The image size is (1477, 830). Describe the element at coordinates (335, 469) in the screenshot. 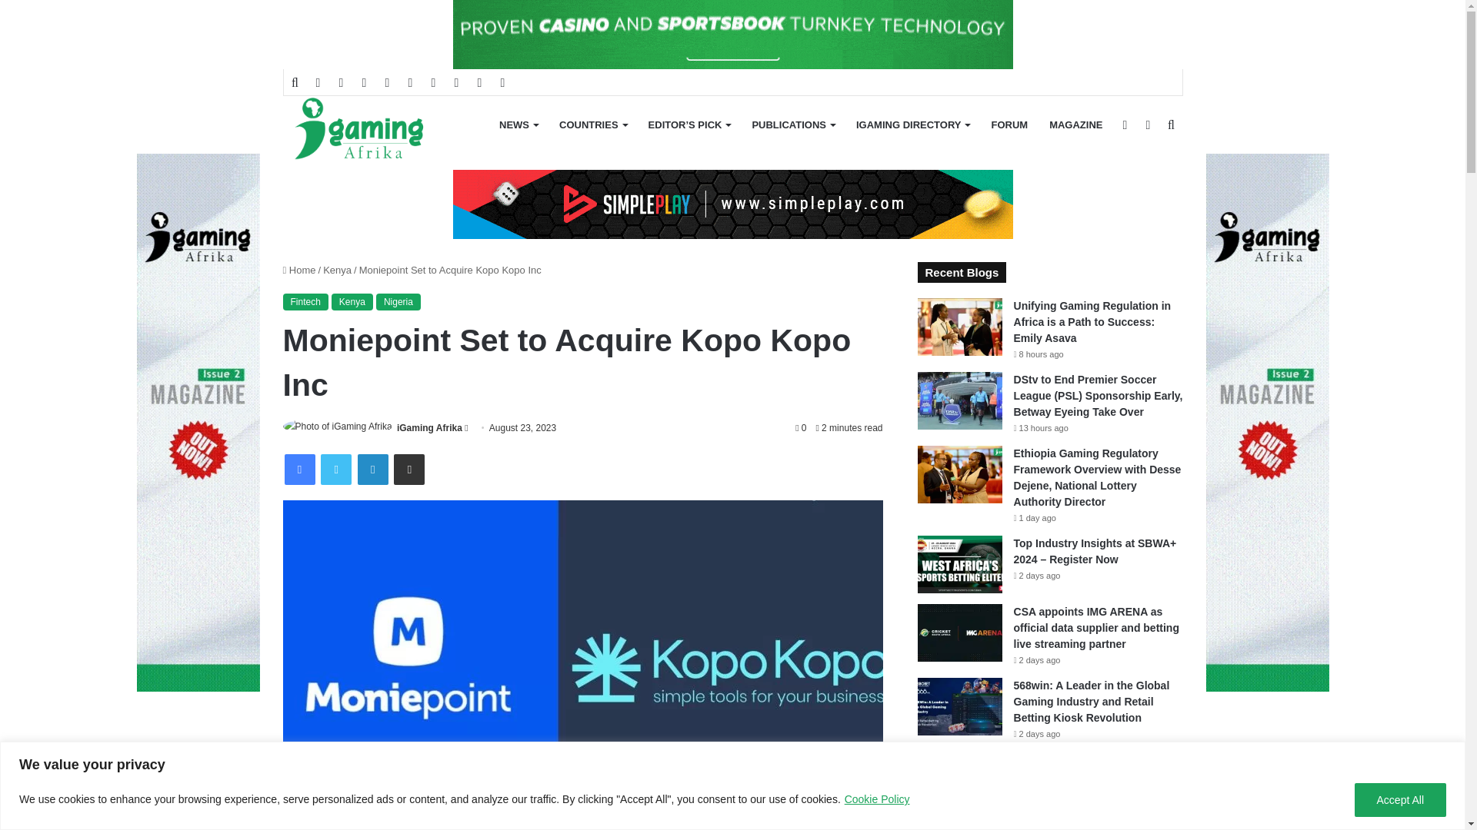

I see `Twitter` at that location.